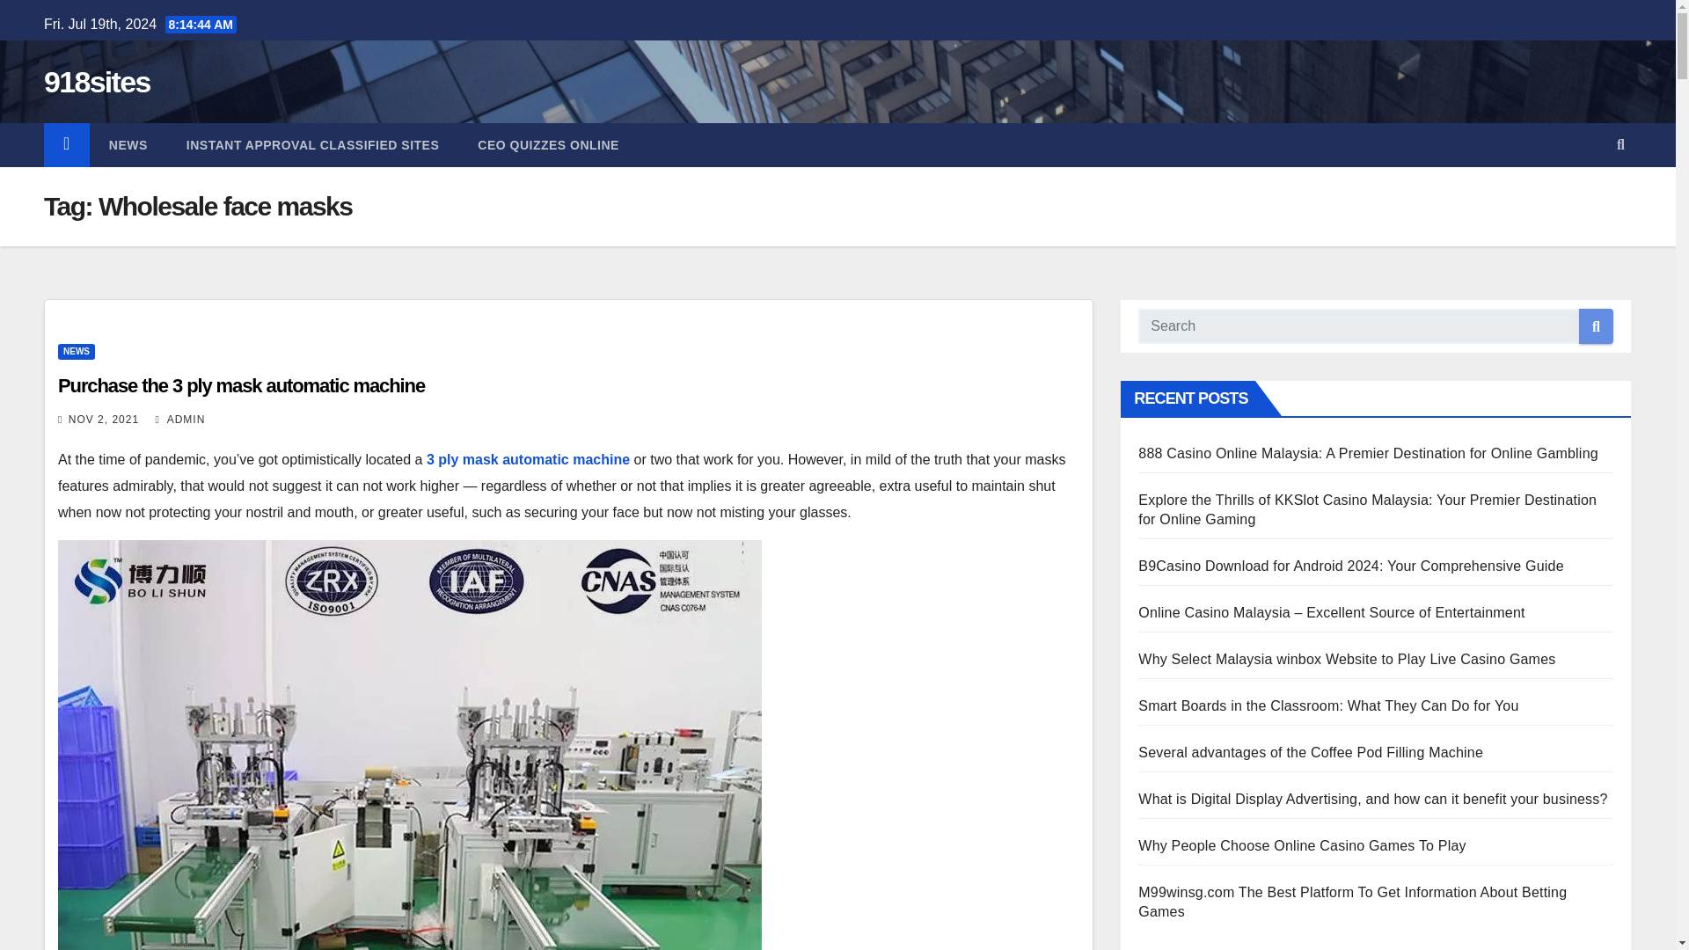 This screenshot has height=950, width=1689. Describe the element at coordinates (128, 145) in the screenshot. I see `News` at that location.